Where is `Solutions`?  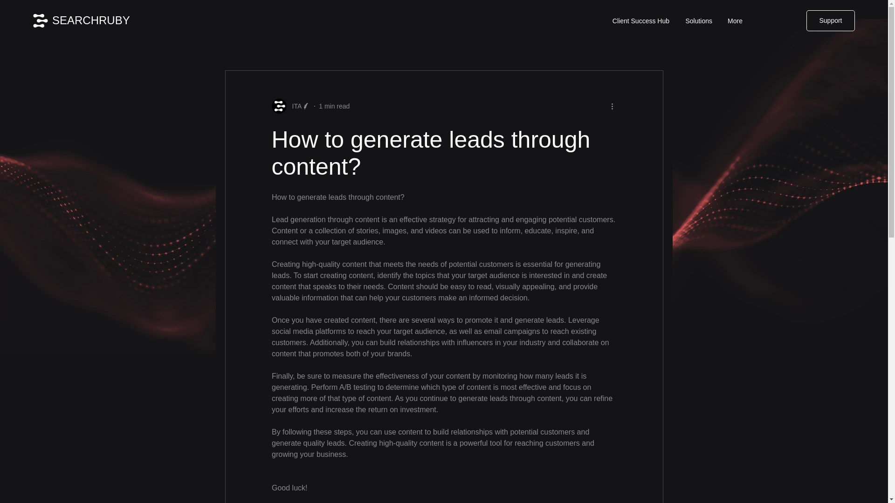 Solutions is located at coordinates (698, 21).